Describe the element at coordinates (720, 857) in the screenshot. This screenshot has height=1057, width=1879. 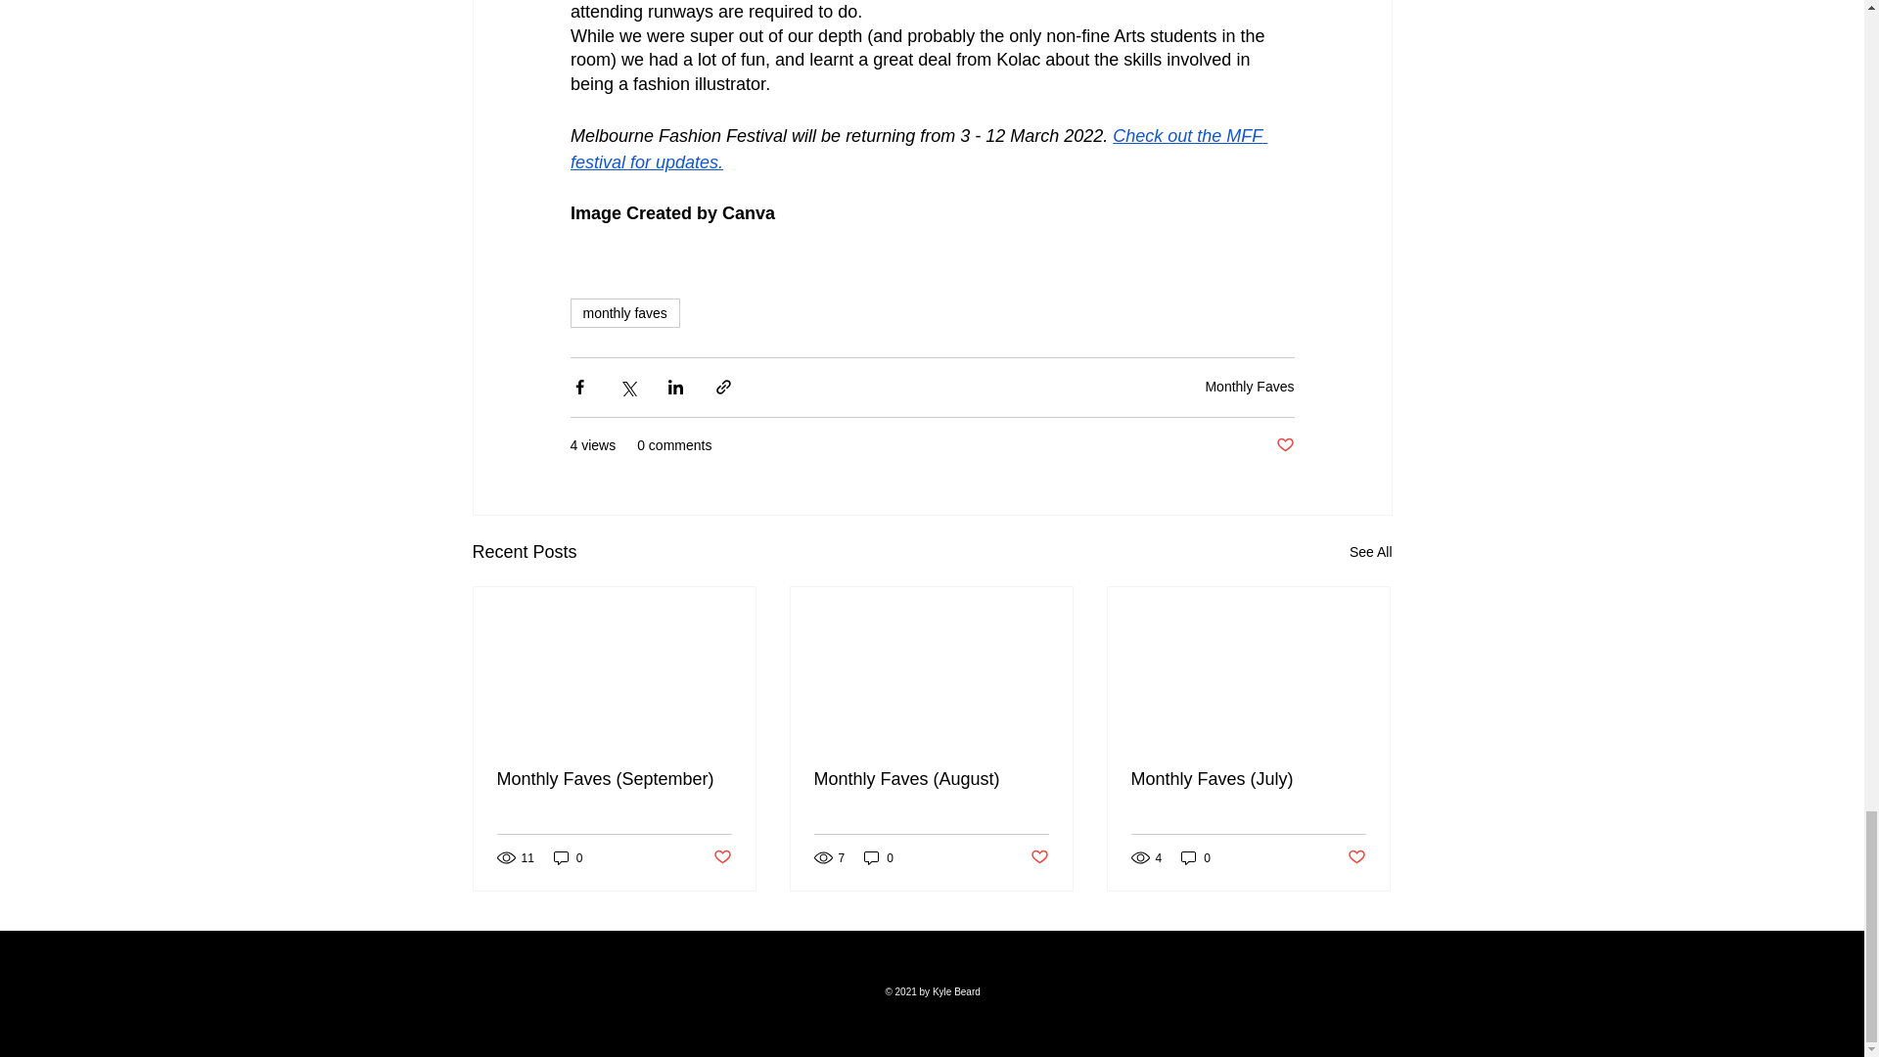
I see `Post not marked as liked` at that location.